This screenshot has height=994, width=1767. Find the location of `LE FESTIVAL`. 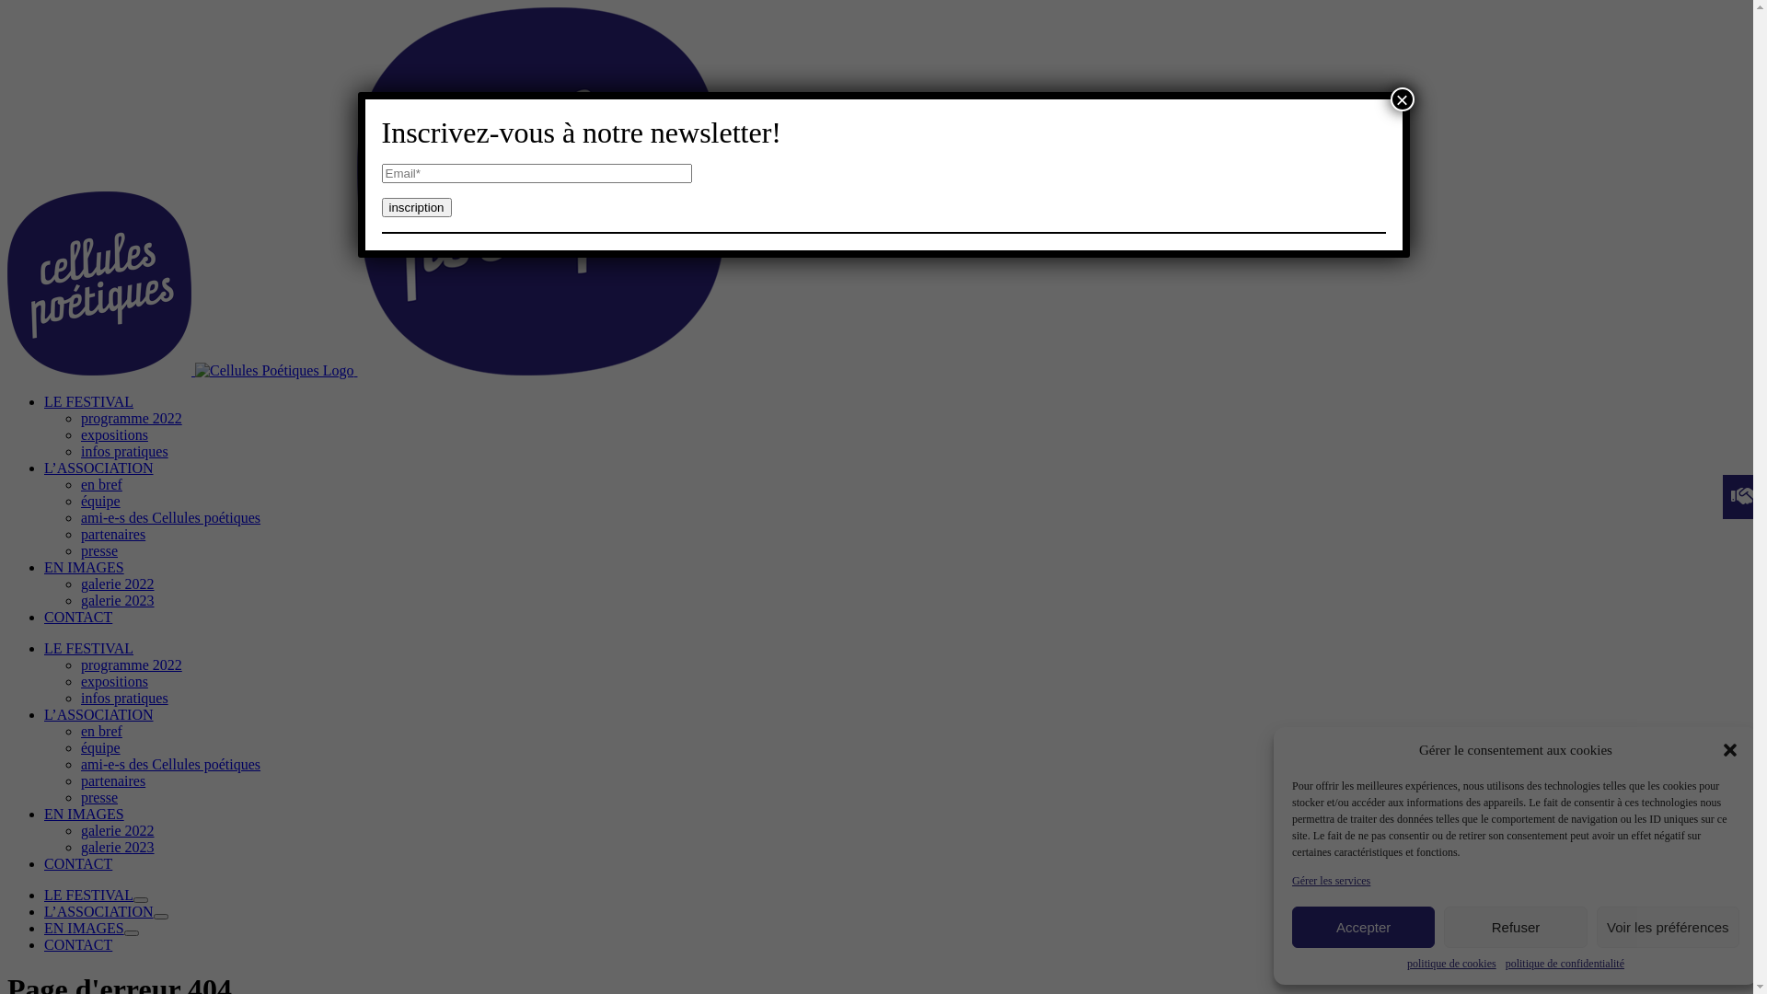

LE FESTIVAL is located at coordinates (88, 895).